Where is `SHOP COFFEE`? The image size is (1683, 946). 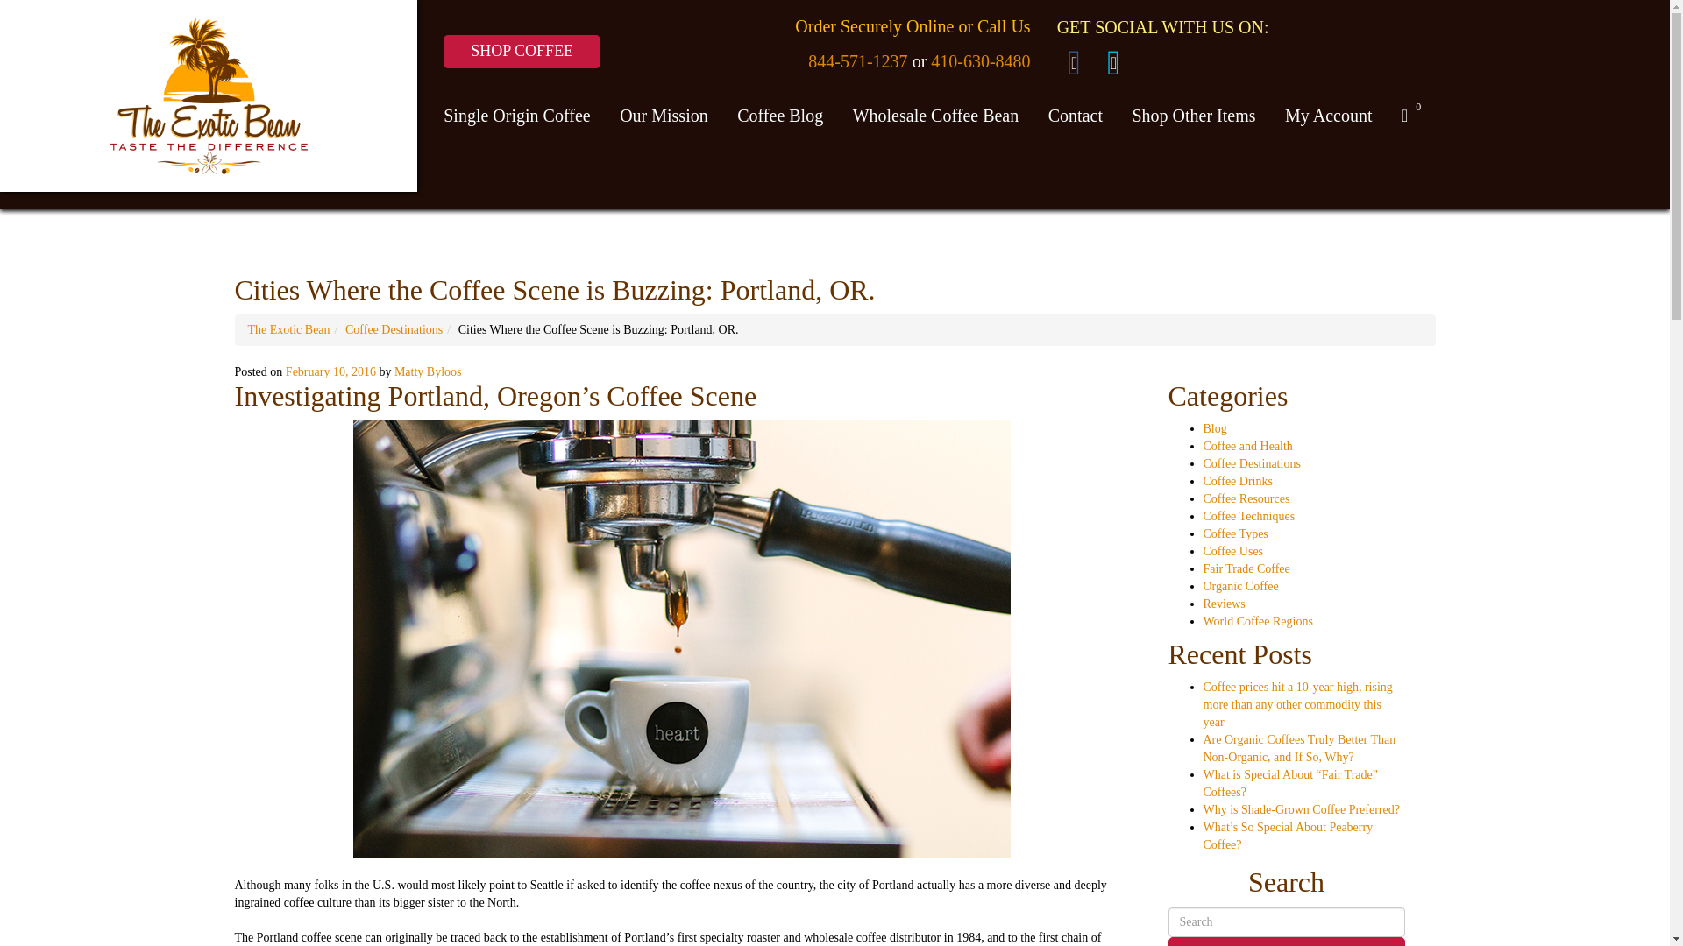 SHOP COFFEE is located at coordinates (522, 51).